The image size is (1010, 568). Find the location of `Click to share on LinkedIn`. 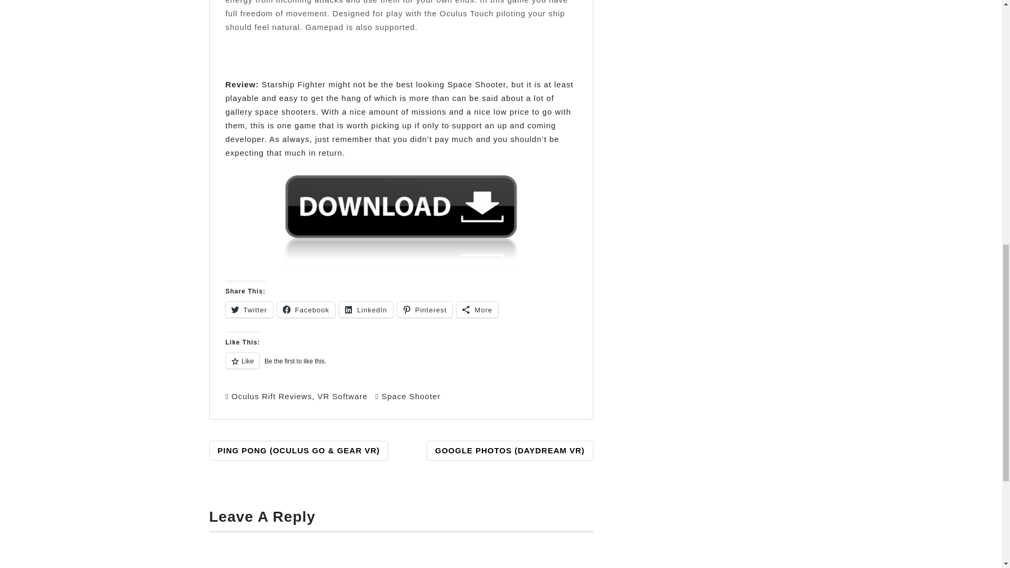

Click to share on LinkedIn is located at coordinates (366, 309).